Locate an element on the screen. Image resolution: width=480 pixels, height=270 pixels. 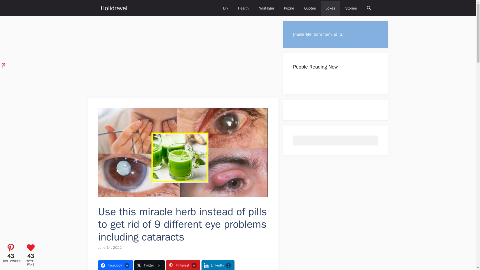
Quotes is located at coordinates (310, 8).